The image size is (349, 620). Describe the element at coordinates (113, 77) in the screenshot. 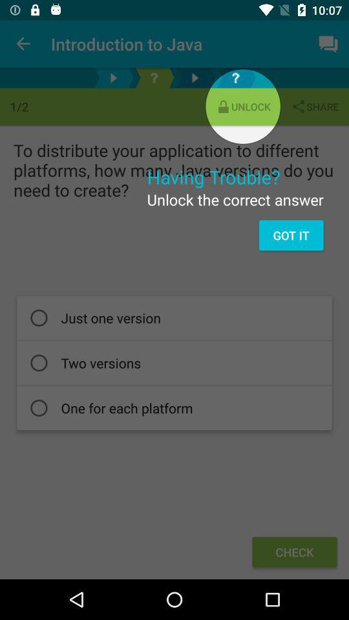

I see `click the button which is on left to the 1st  button from left side of the web page` at that location.